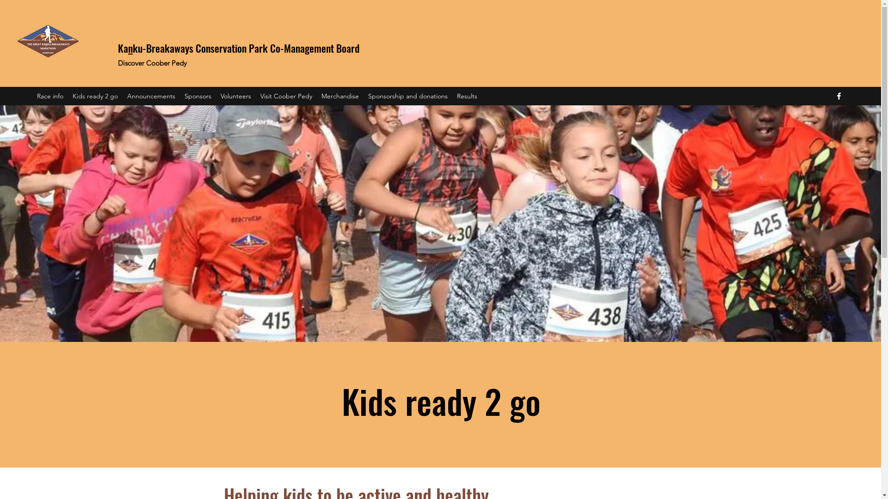  What do you see at coordinates (286, 96) in the screenshot?
I see `Visit Coober Pedy` at bounding box center [286, 96].